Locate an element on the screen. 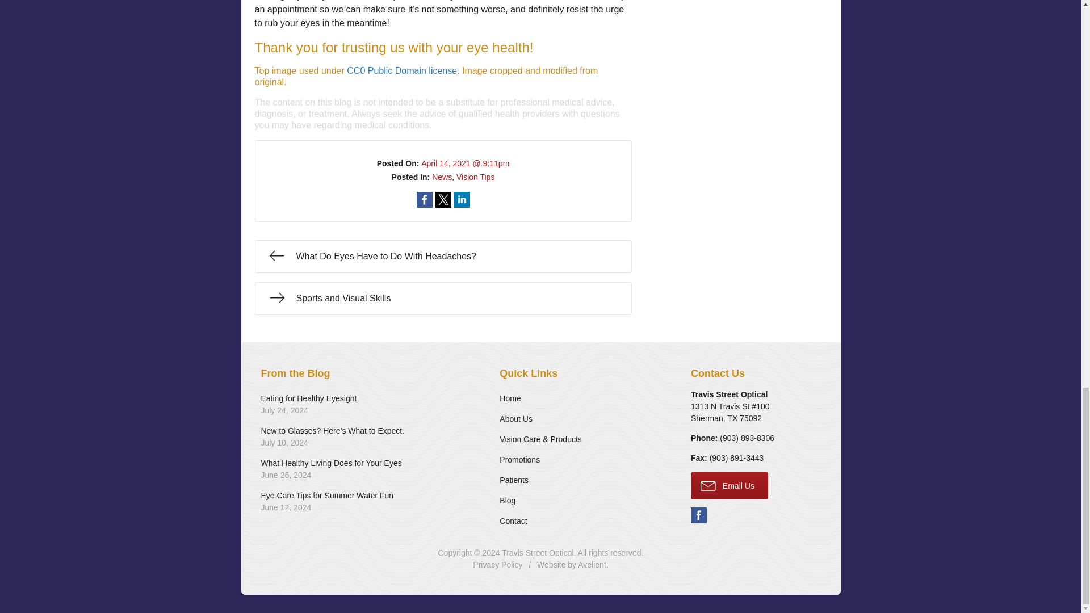 The width and height of the screenshot is (1090, 613). Share on Twitter is located at coordinates (462, 200).